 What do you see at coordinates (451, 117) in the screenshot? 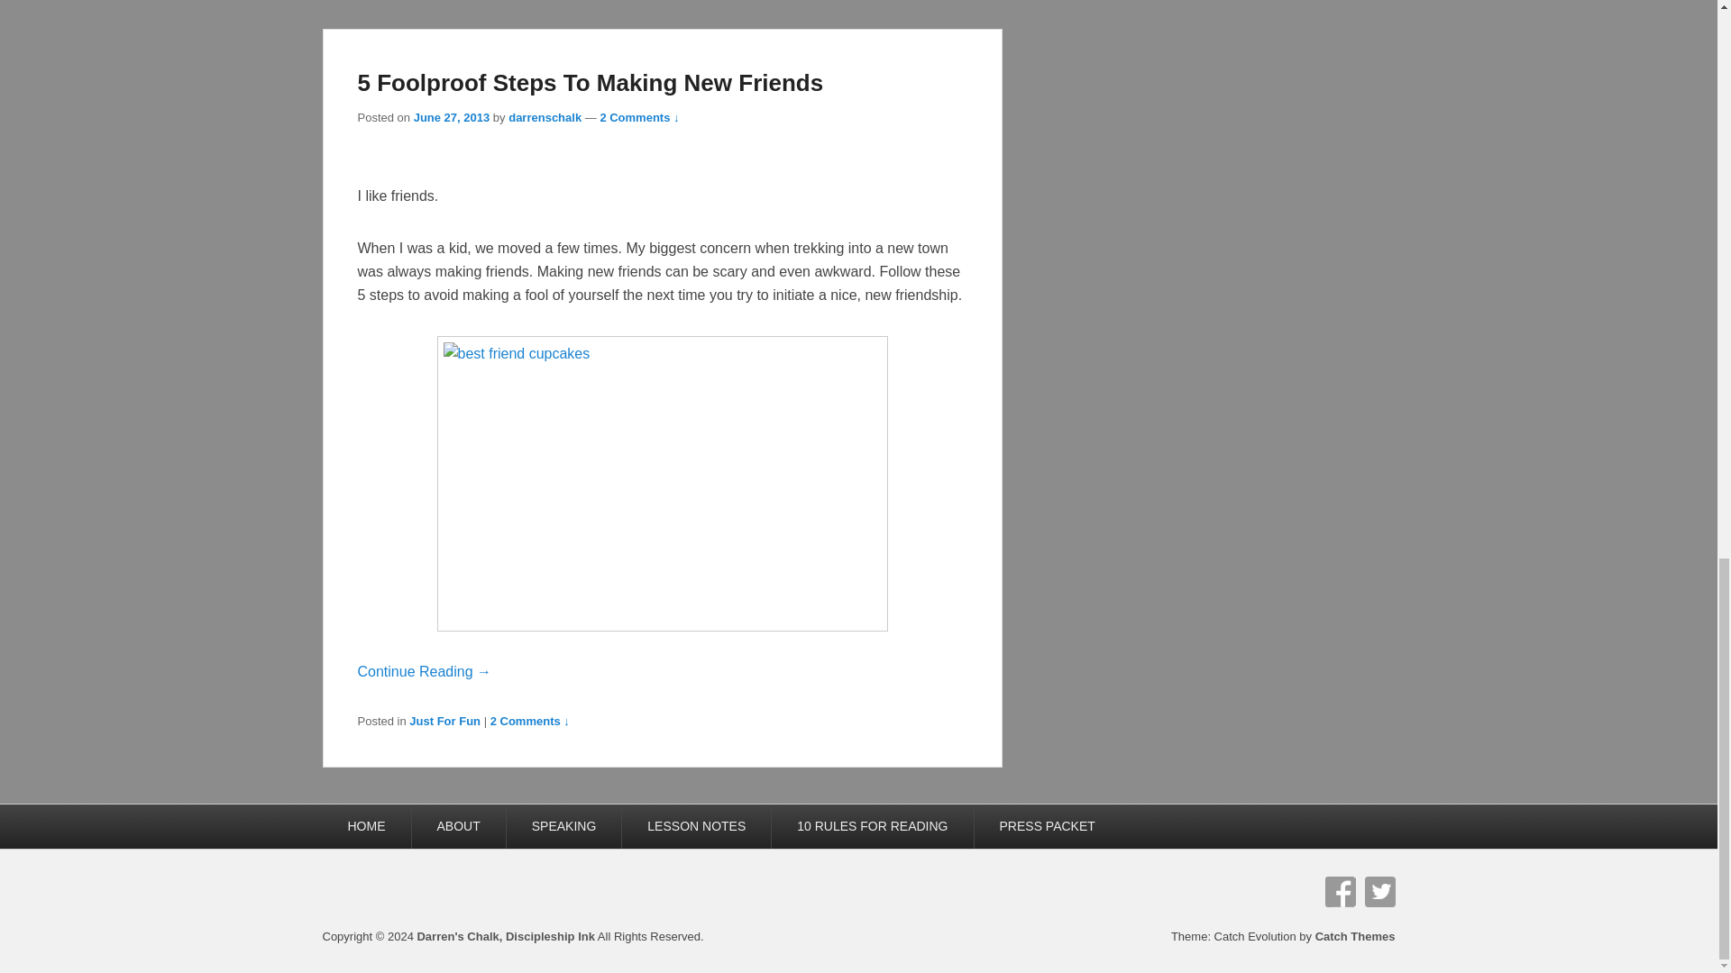
I see `June 27, 2013` at bounding box center [451, 117].